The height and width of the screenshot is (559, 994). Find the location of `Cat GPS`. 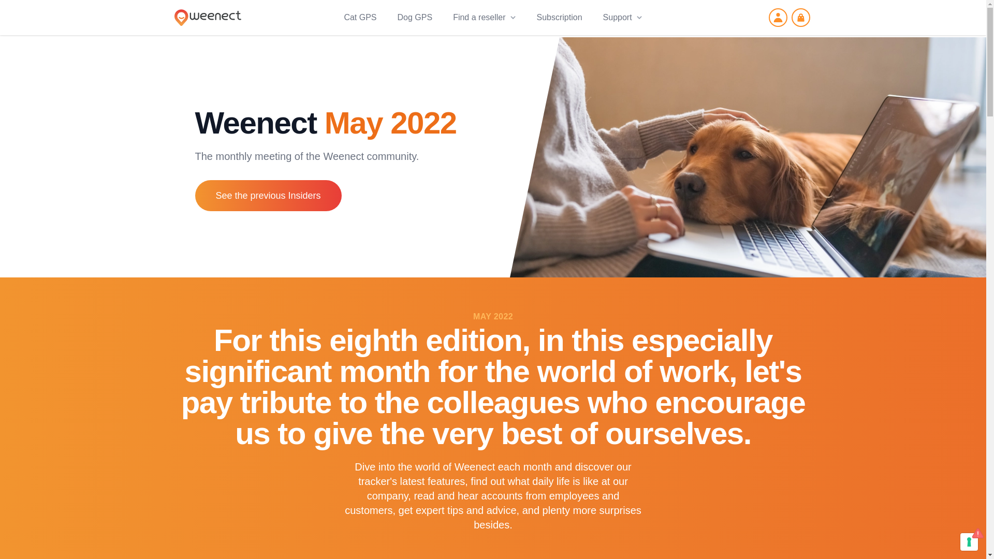

Cat GPS is located at coordinates (360, 18).